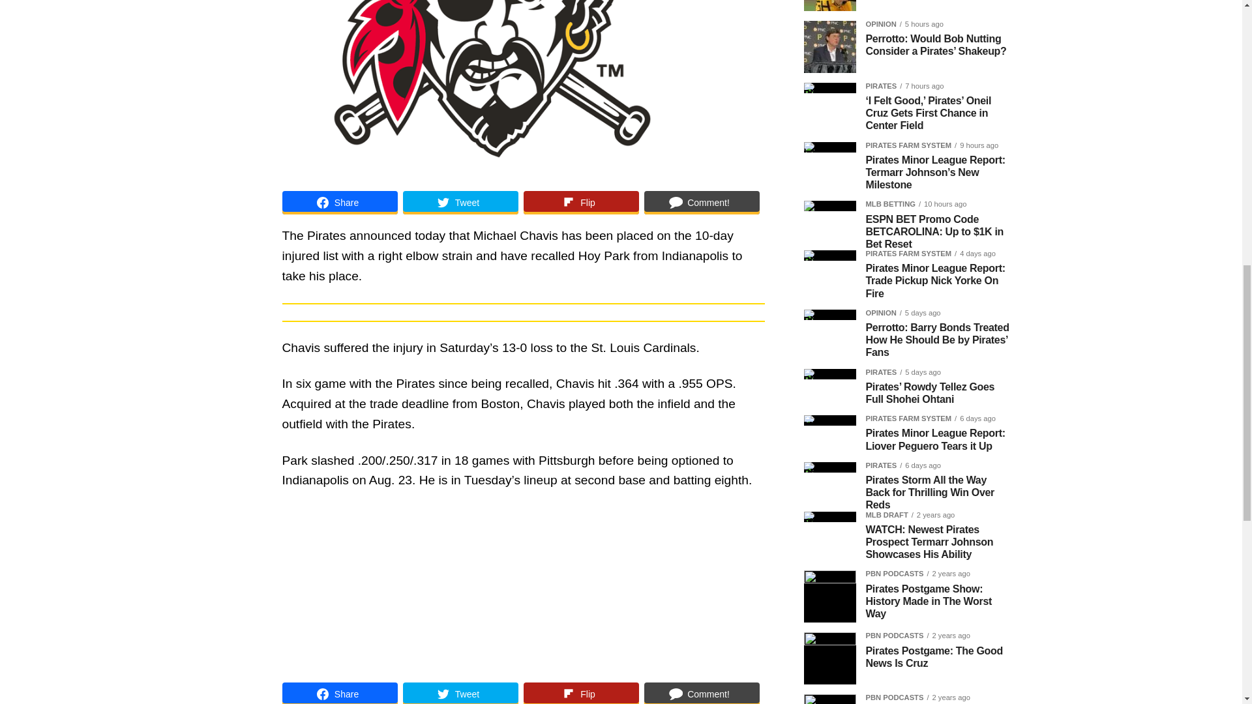 This screenshot has width=1252, height=704. What do you see at coordinates (580, 693) in the screenshot?
I see `Share on Flip` at bounding box center [580, 693].